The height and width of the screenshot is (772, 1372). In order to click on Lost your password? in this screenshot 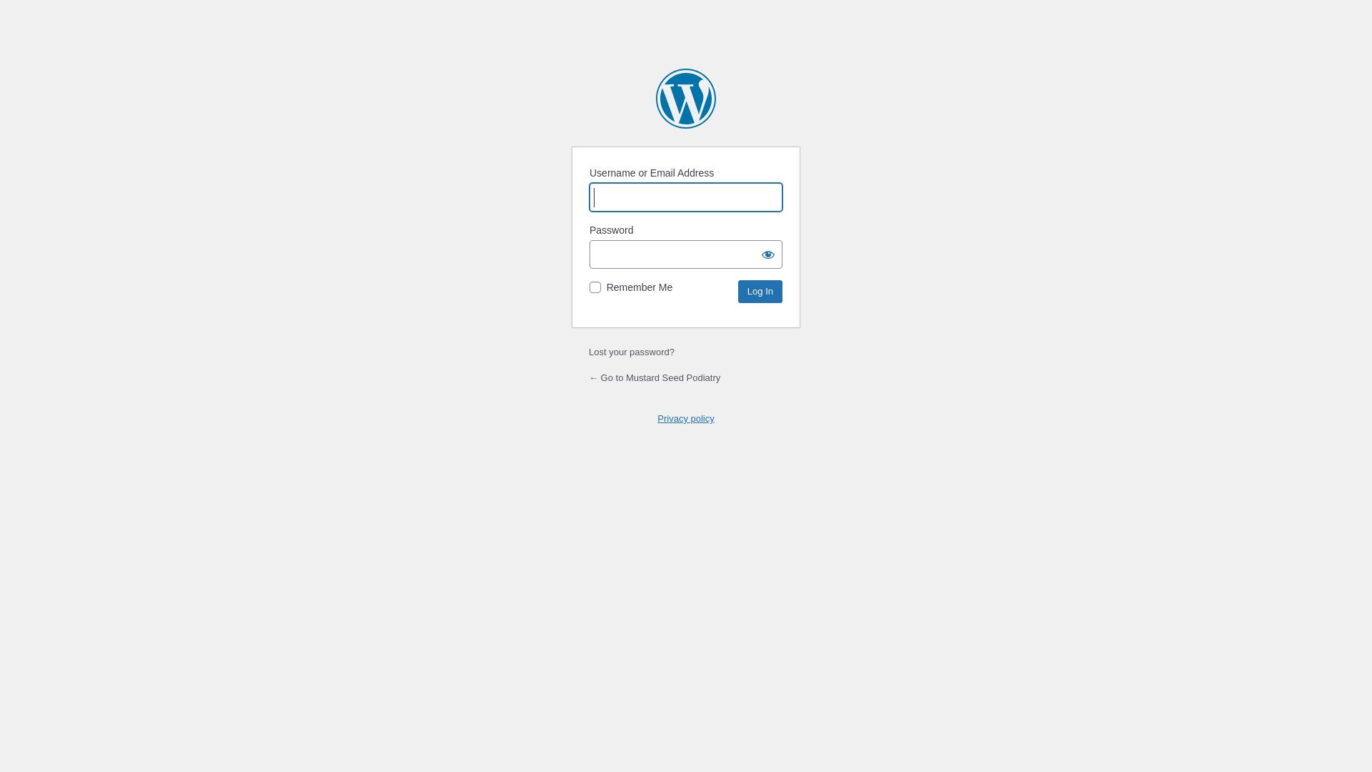, I will do `click(632, 352)`.